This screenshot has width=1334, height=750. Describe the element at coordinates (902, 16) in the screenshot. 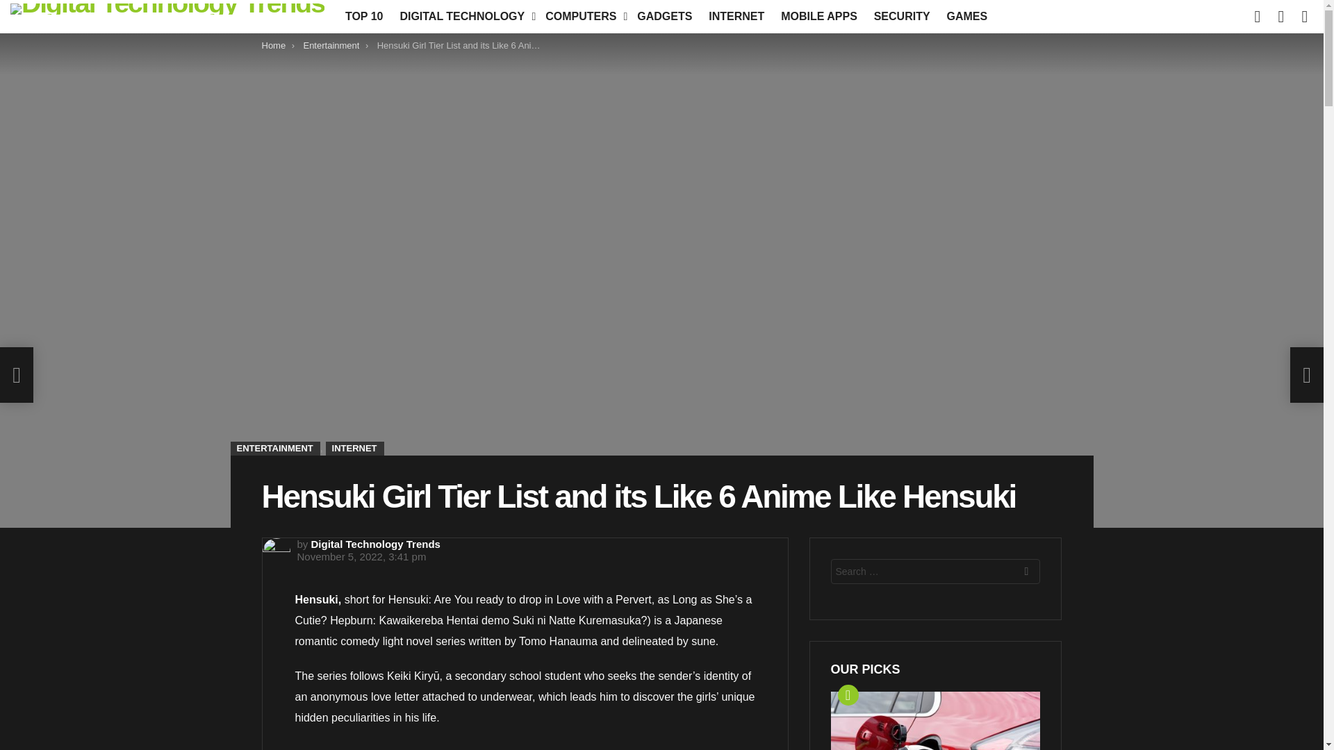

I see `SECURITY` at that location.